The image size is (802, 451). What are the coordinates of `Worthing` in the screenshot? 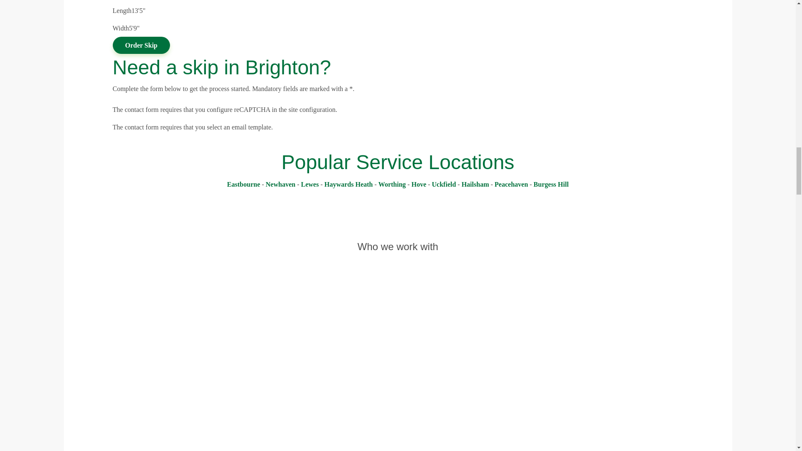 It's located at (392, 185).